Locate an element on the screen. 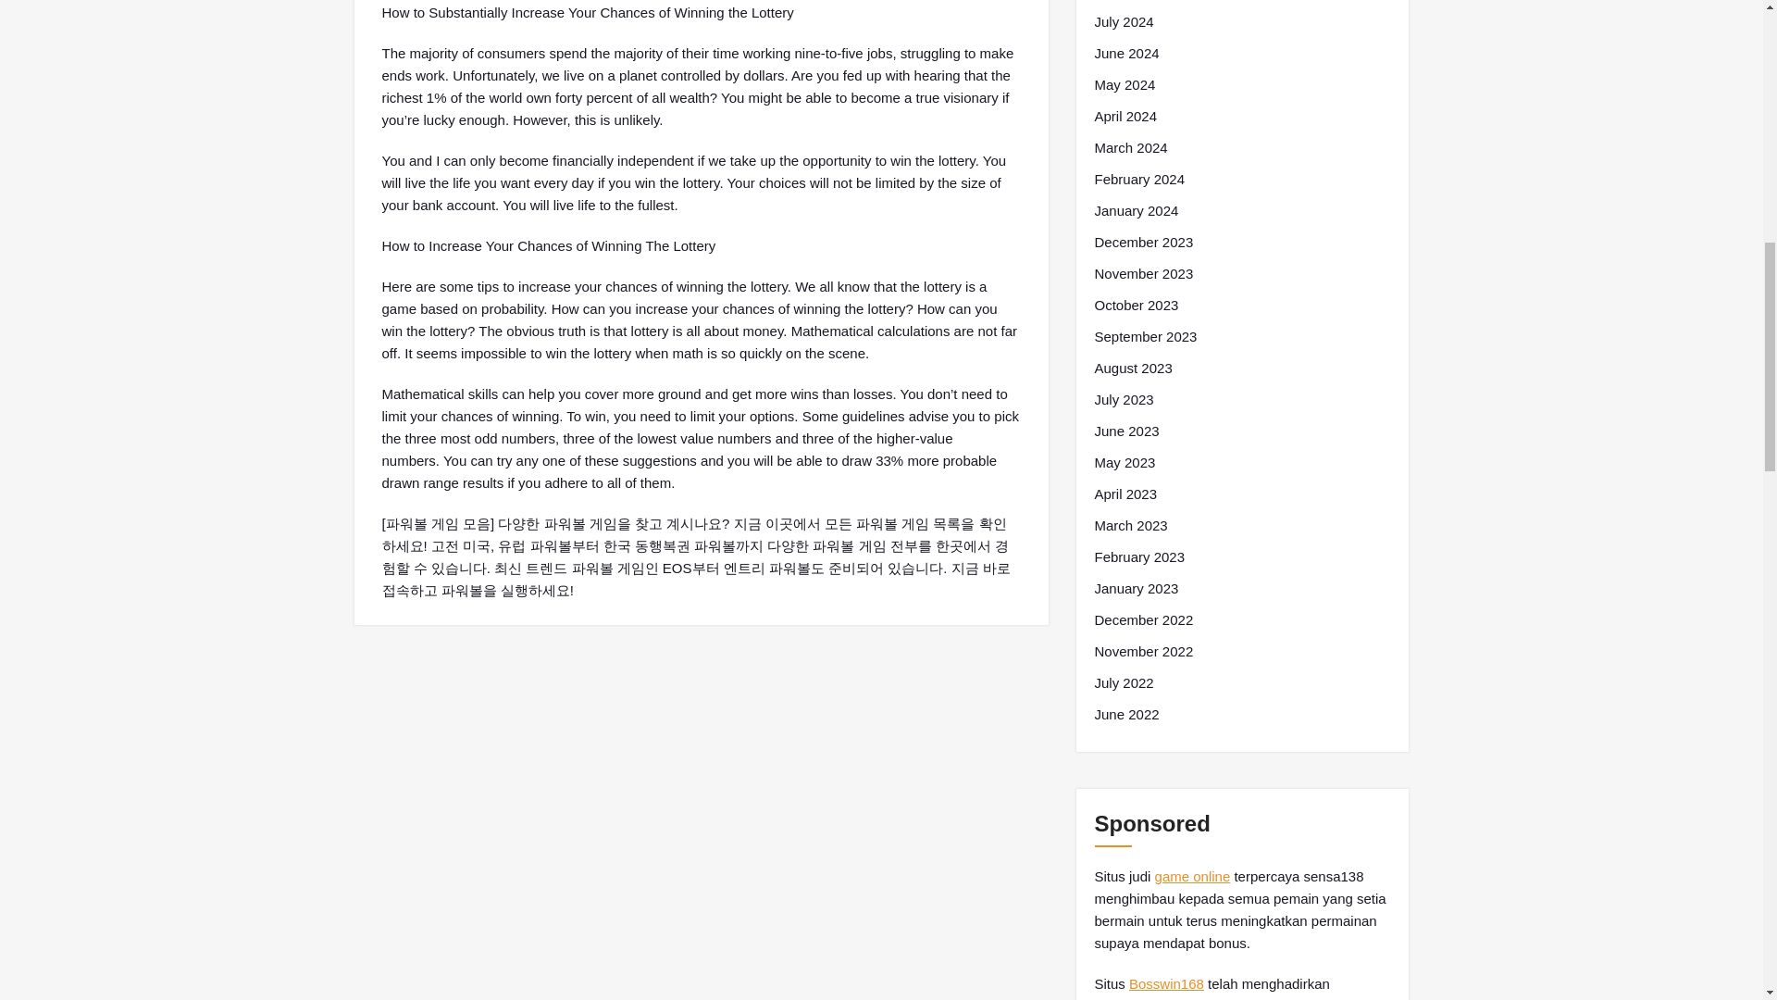  May 2024 is located at coordinates (1125, 84).